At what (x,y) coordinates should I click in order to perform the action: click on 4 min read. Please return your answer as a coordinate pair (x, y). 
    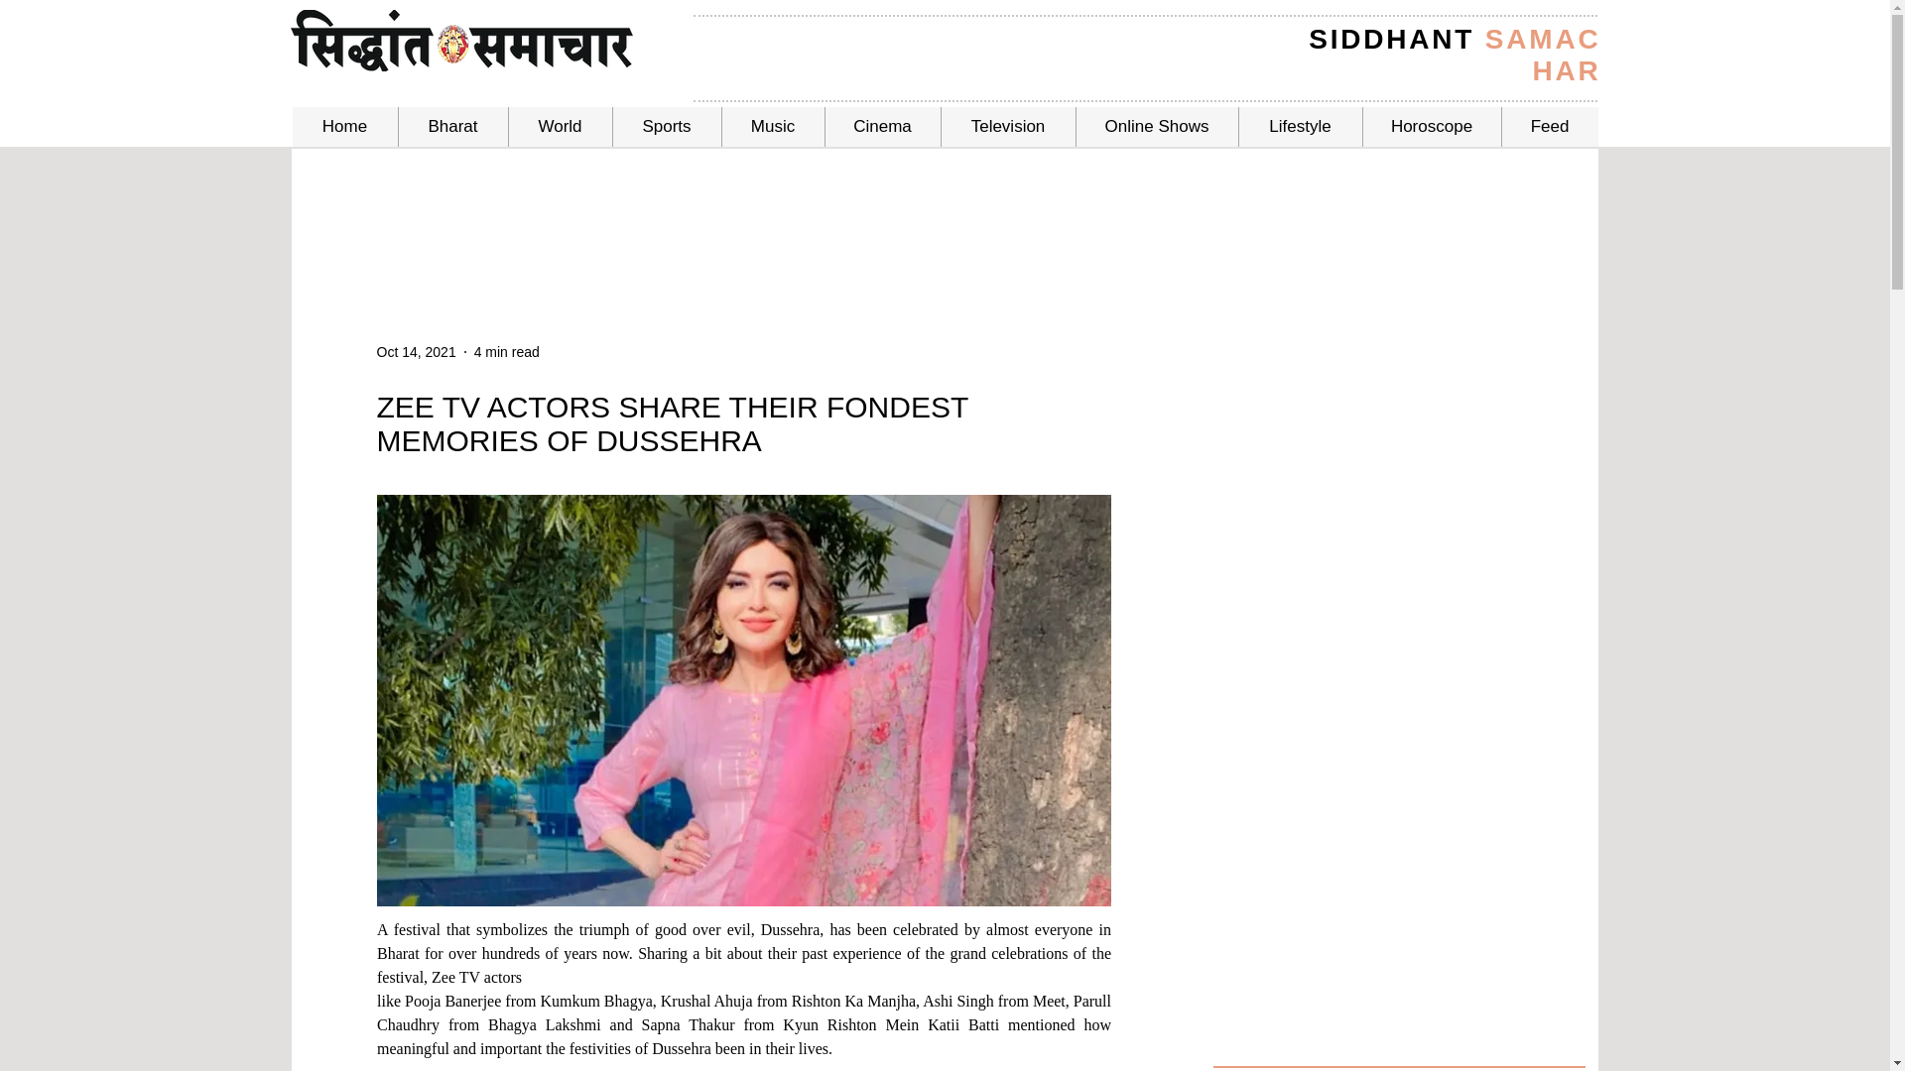
    Looking at the image, I should click on (506, 350).